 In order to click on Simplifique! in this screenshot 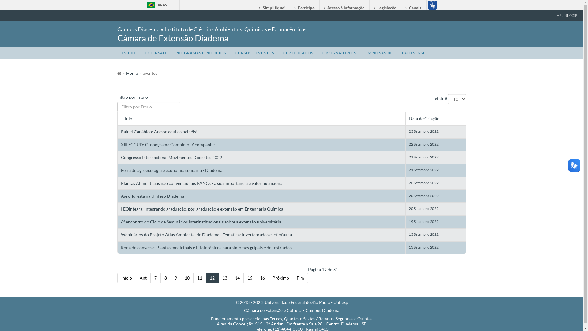, I will do `click(272, 8)`.